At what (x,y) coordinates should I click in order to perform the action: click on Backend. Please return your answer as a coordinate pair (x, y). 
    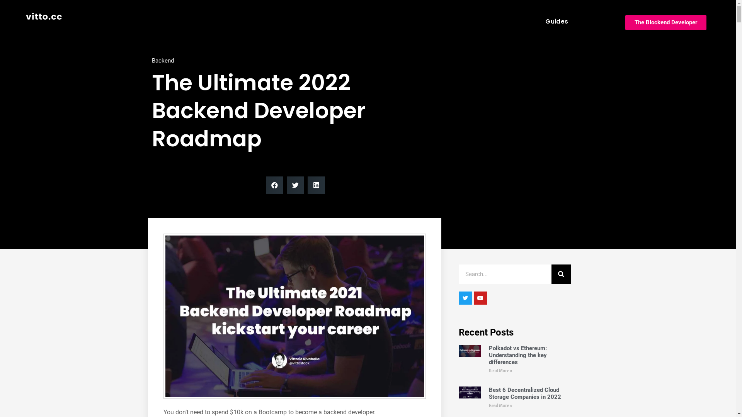
    Looking at the image, I should click on (162, 61).